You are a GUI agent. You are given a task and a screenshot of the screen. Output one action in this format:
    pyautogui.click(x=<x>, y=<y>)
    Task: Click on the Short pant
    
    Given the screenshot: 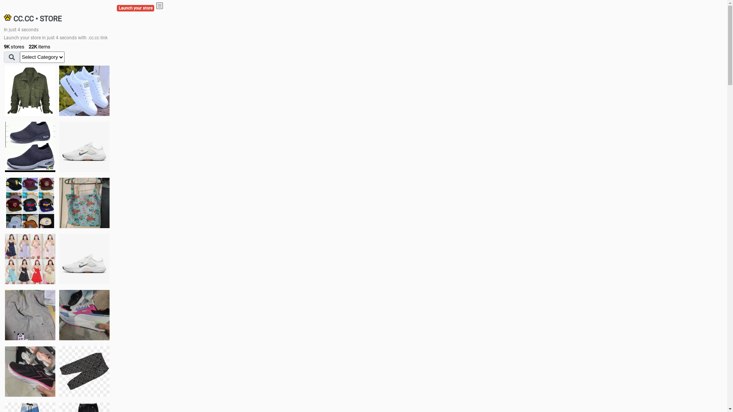 What is the action you would take?
    pyautogui.click(x=84, y=371)
    